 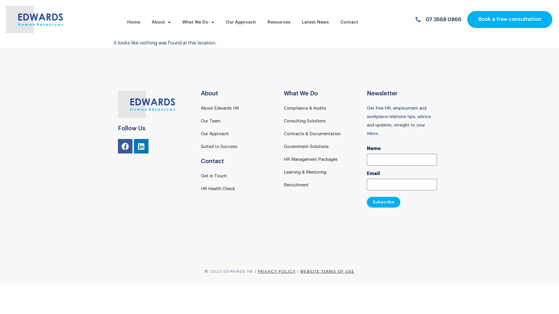 What do you see at coordinates (198, 22) in the screenshot?
I see `What We Do` at bounding box center [198, 22].